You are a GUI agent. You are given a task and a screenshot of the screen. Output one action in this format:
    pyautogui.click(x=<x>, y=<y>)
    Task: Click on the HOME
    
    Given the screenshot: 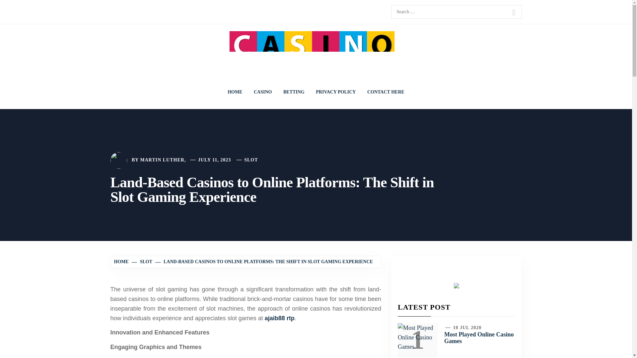 What is the action you would take?
    pyautogui.click(x=122, y=262)
    